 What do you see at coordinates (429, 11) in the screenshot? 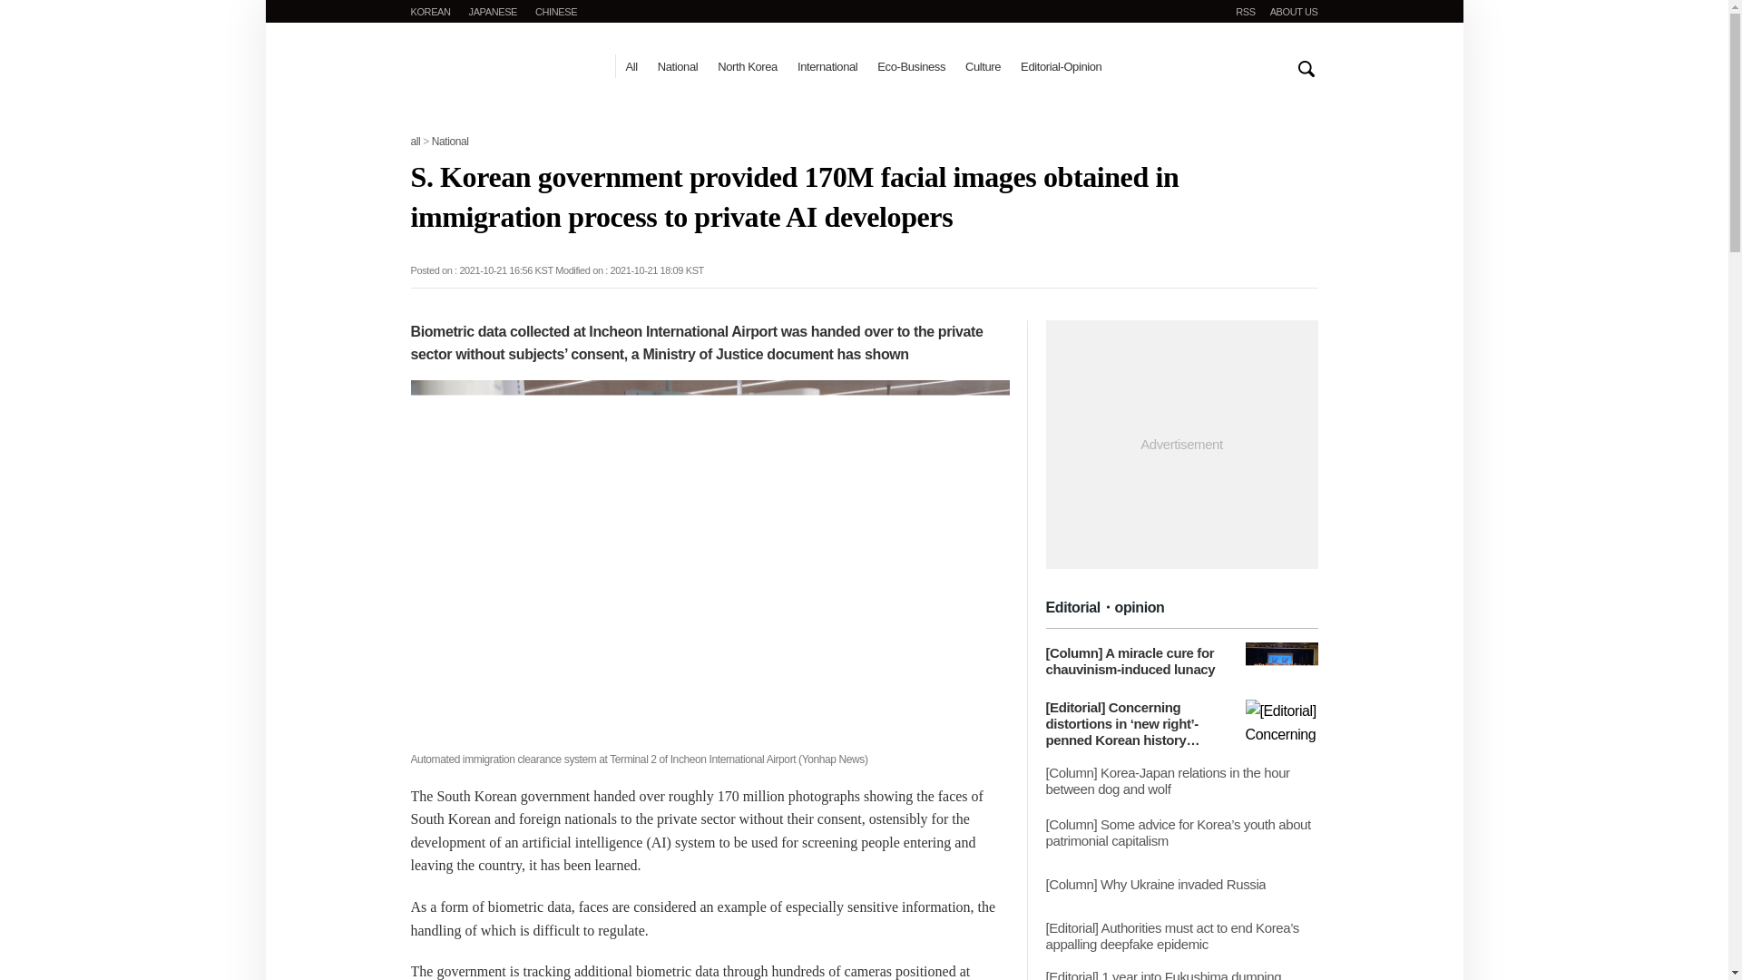
I see `KOREAN` at bounding box center [429, 11].